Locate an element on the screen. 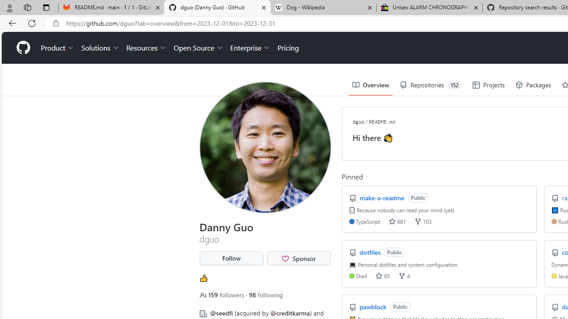 The width and height of the screenshot is (568, 319). Pricing is located at coordinates (288, 48).